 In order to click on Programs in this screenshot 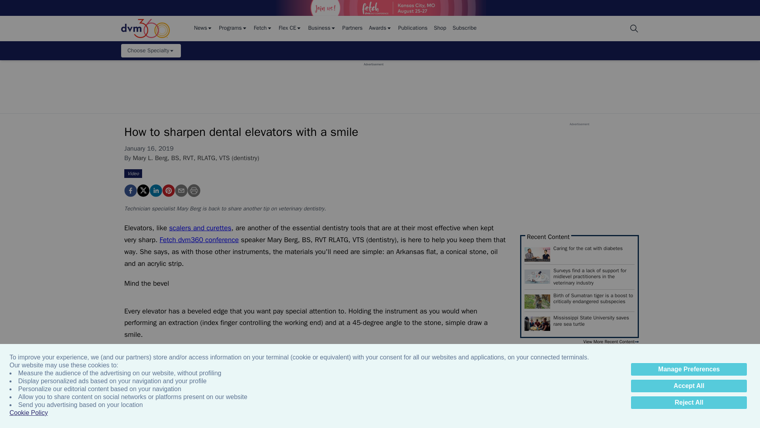, I will do `click(233, 29)`.